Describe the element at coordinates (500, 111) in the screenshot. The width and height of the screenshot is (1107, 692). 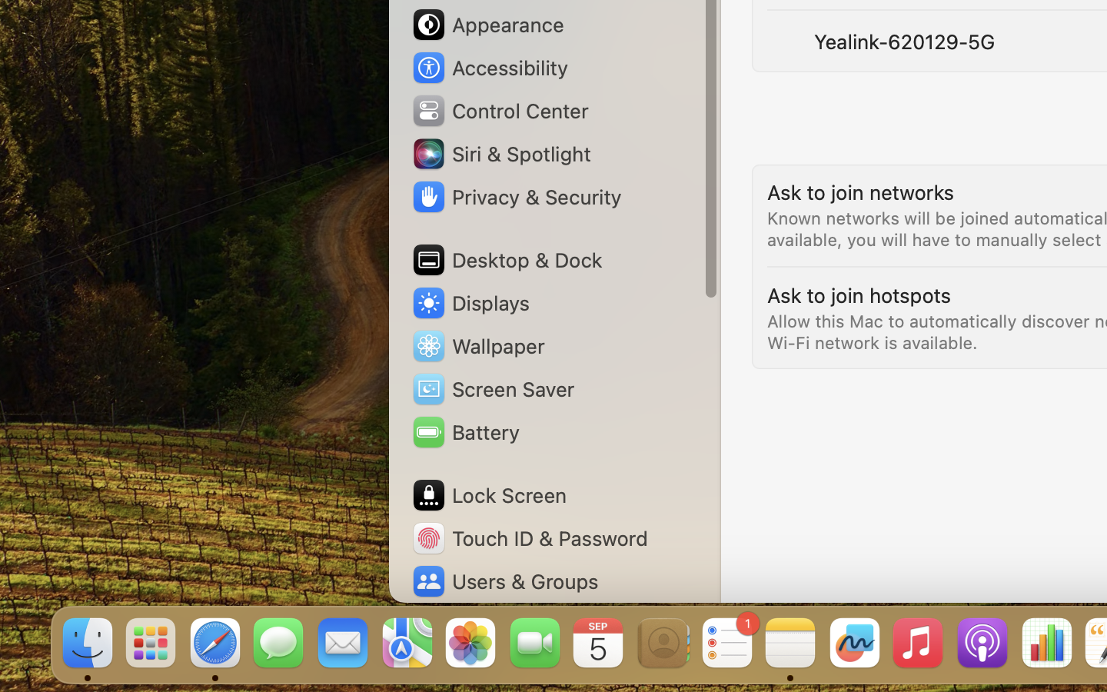
I see `Control Center` at that location.